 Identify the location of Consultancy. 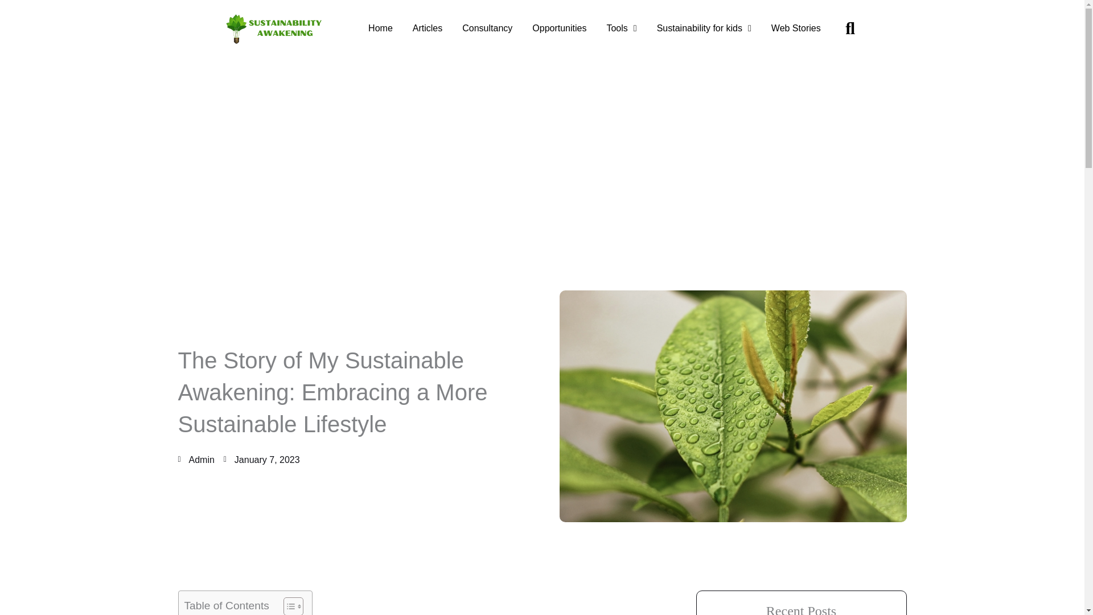
(487, 28).